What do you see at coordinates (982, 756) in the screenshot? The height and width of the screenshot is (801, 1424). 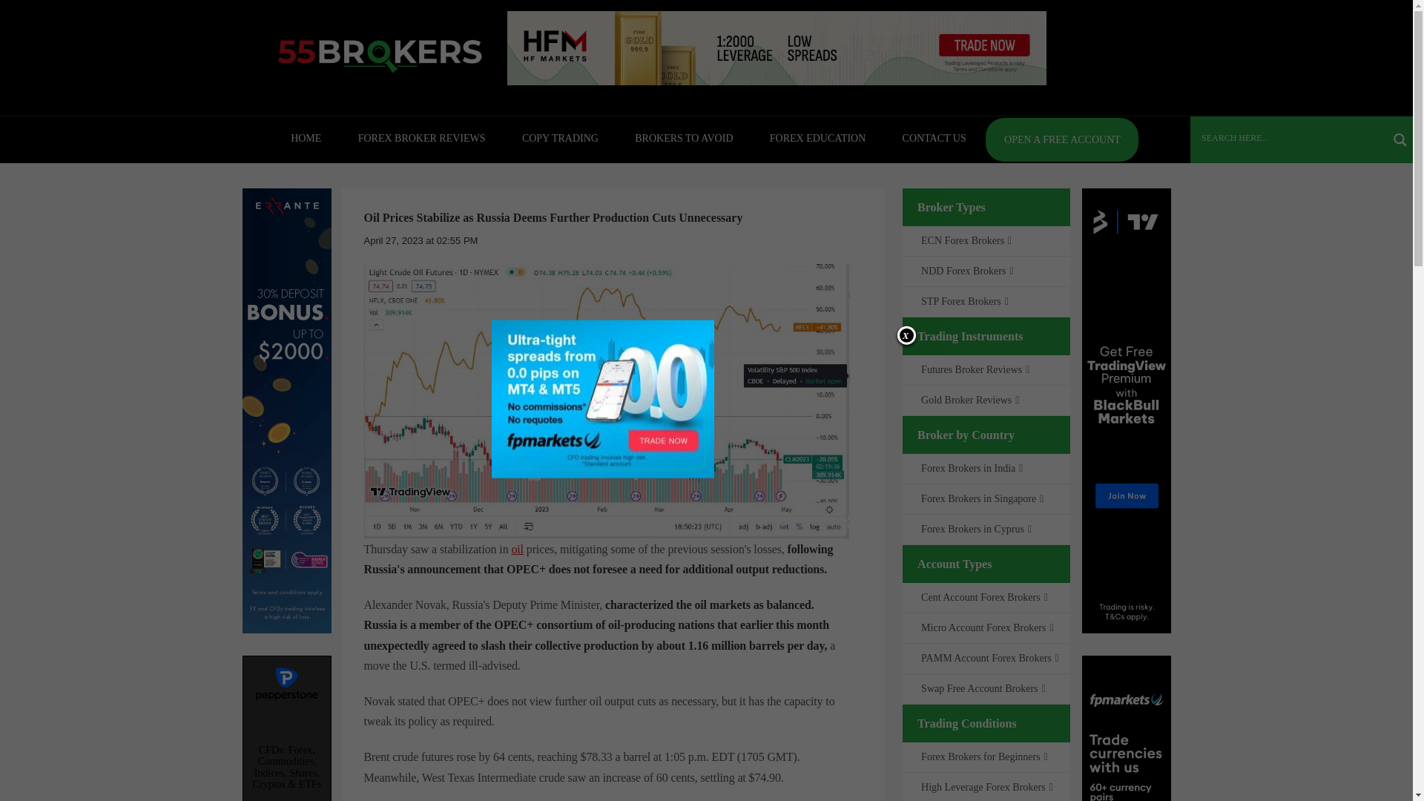 I see `Forex Brokers for Beginners` at bounding box center [982, 756].